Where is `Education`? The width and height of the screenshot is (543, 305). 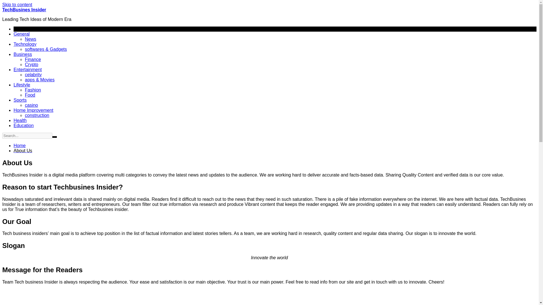 Education is located at coordinates (24, 125).